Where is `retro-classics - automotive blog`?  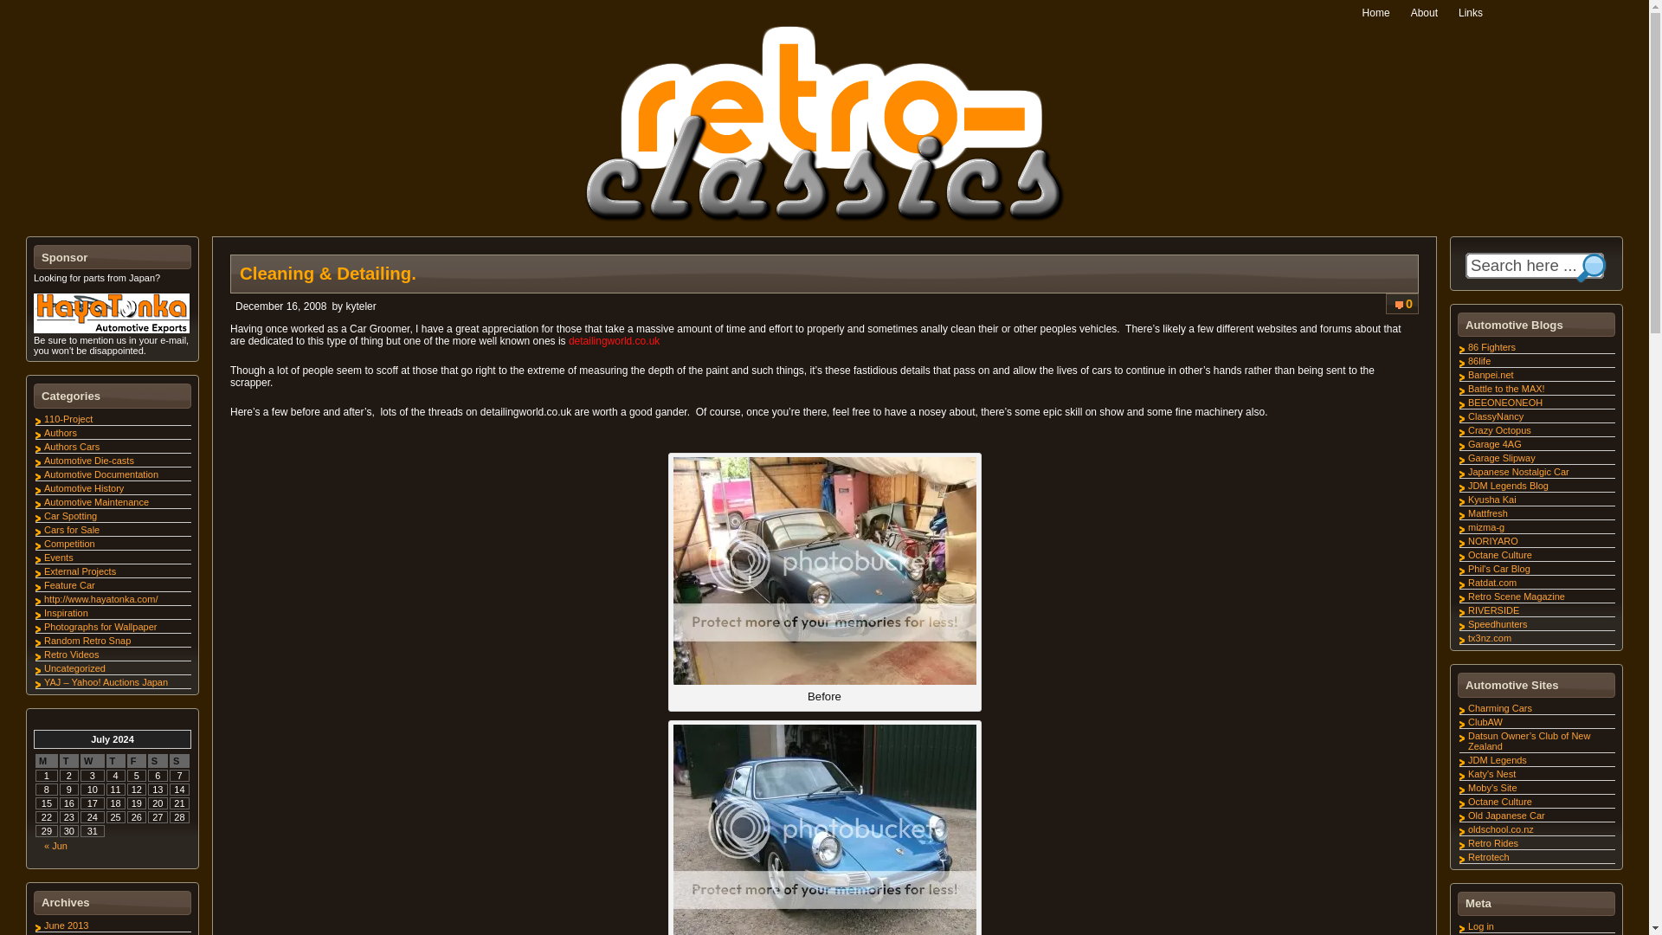 retro-classics - automotive blog is located at coordinates (824, 218).